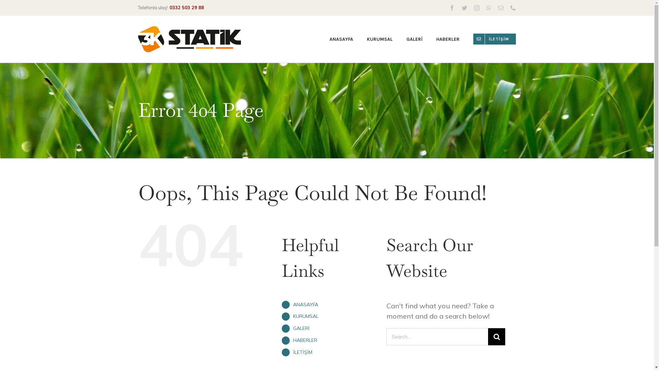 The height and width of the screenshot is (370, 659). What do you see at coordinates (477, 8) in the screenshot?
I see `Instagram` at bounding box center [477, 8].